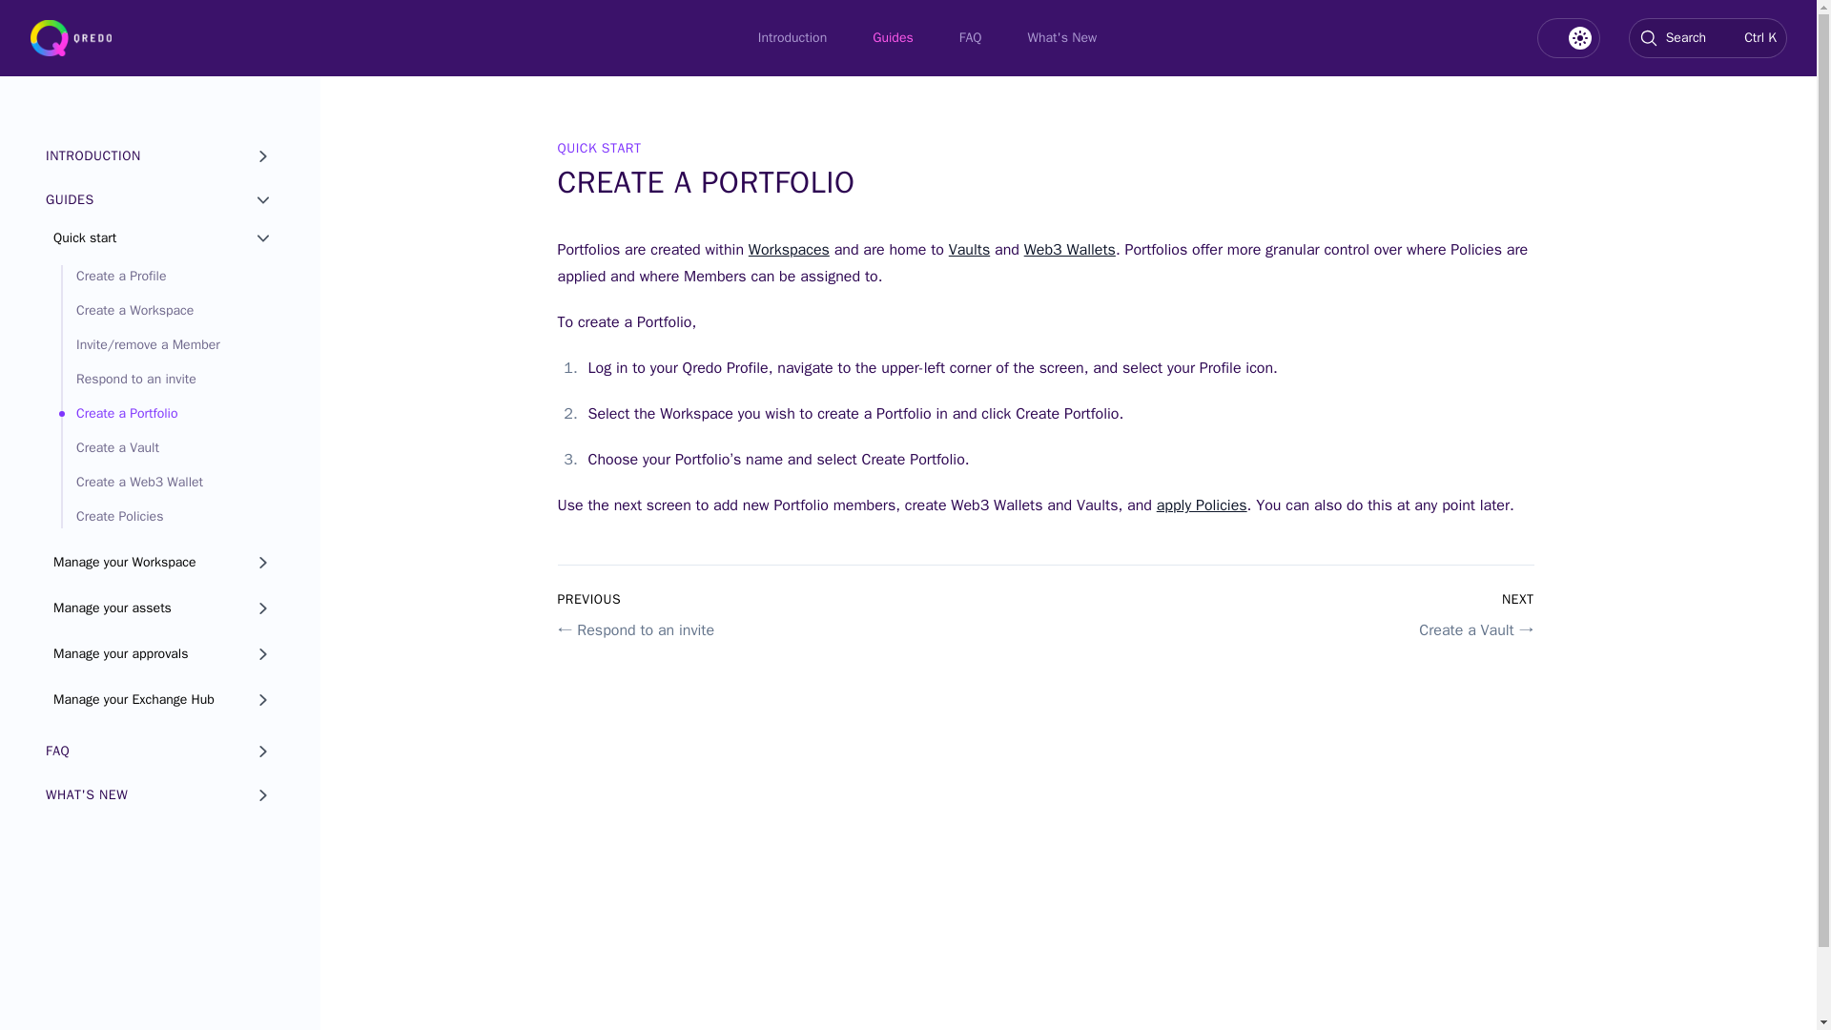 Image resolution: width=1831 pixels, height=1030 pixels. Describe the element at coordinates (893, 38) in the screenshot. I see `Guides` at that location.